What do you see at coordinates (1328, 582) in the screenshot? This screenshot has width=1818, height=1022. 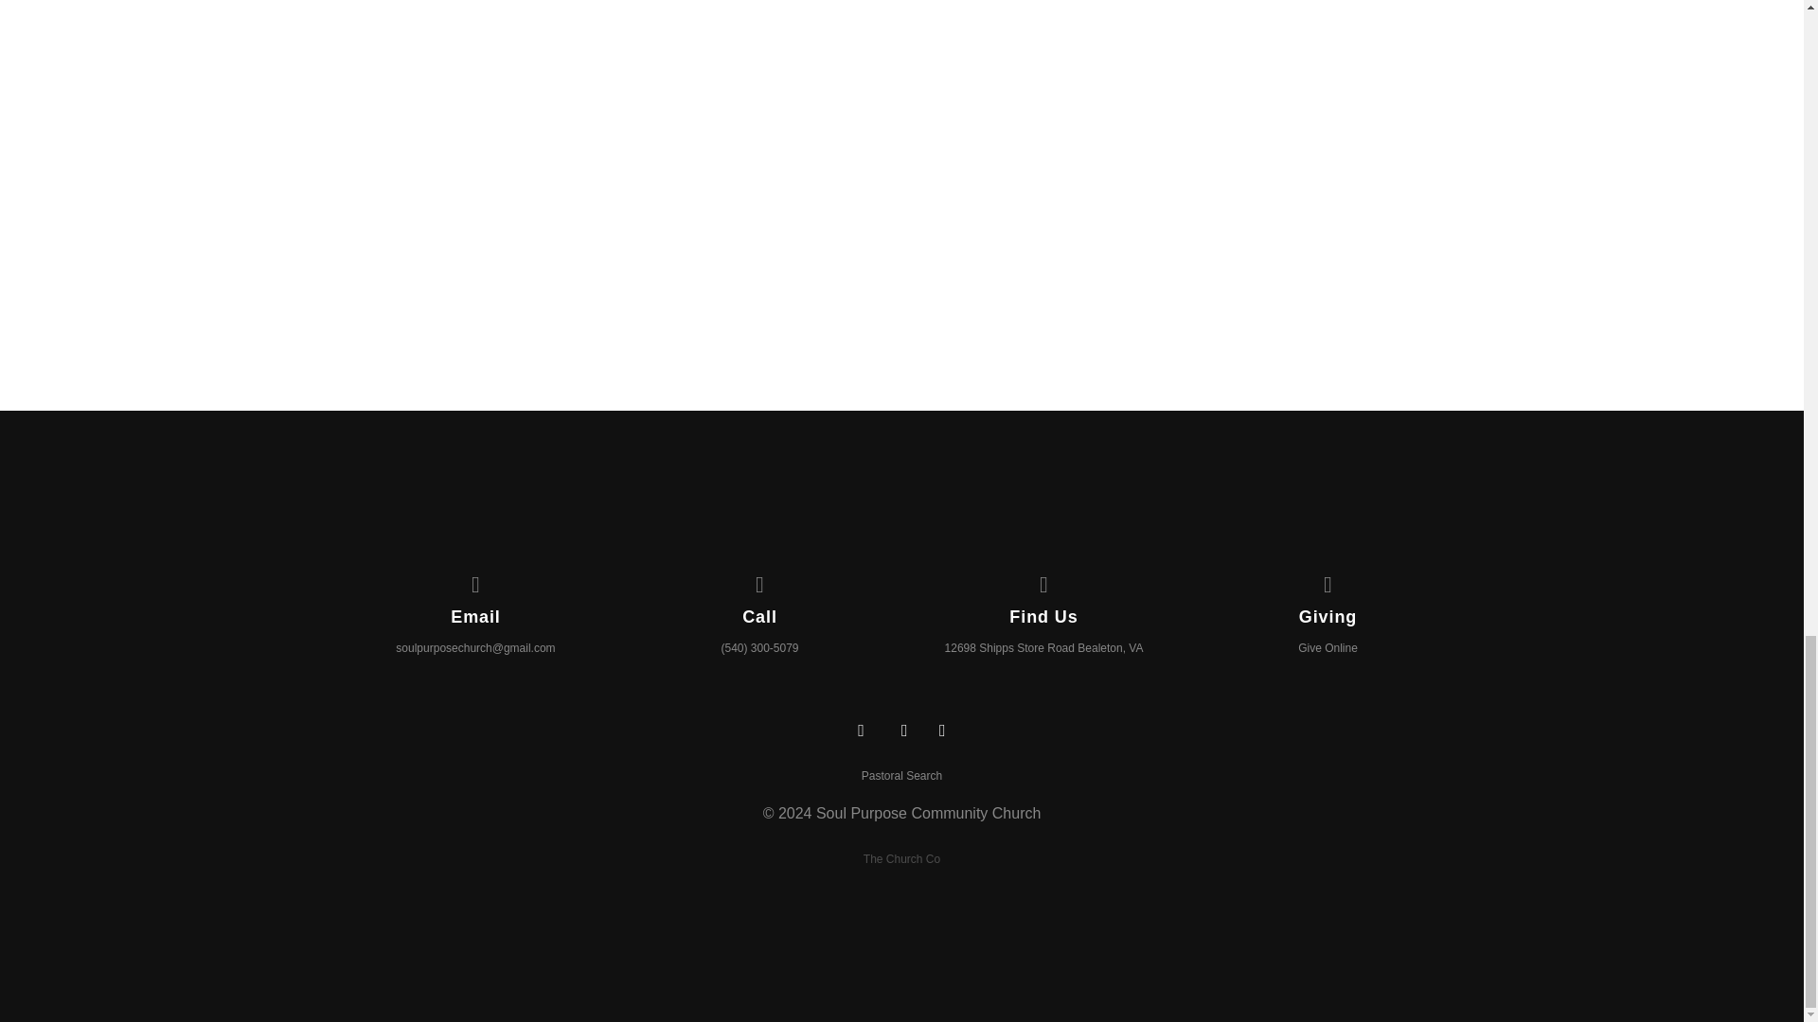 I see `Give online` at bounding box center [1328, 582].